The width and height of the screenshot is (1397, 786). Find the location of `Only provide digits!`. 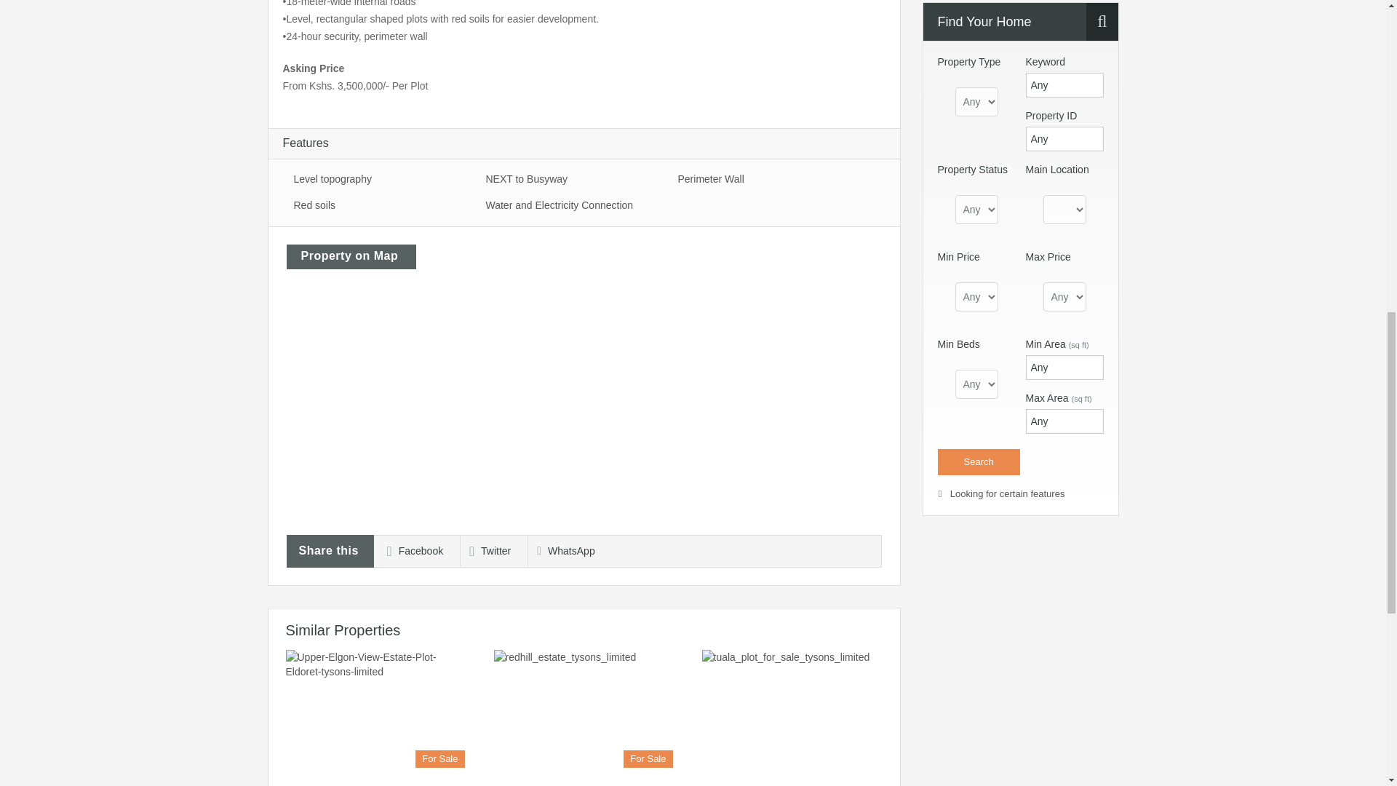

Only provide digits! is located at coordinates (1064, 421).